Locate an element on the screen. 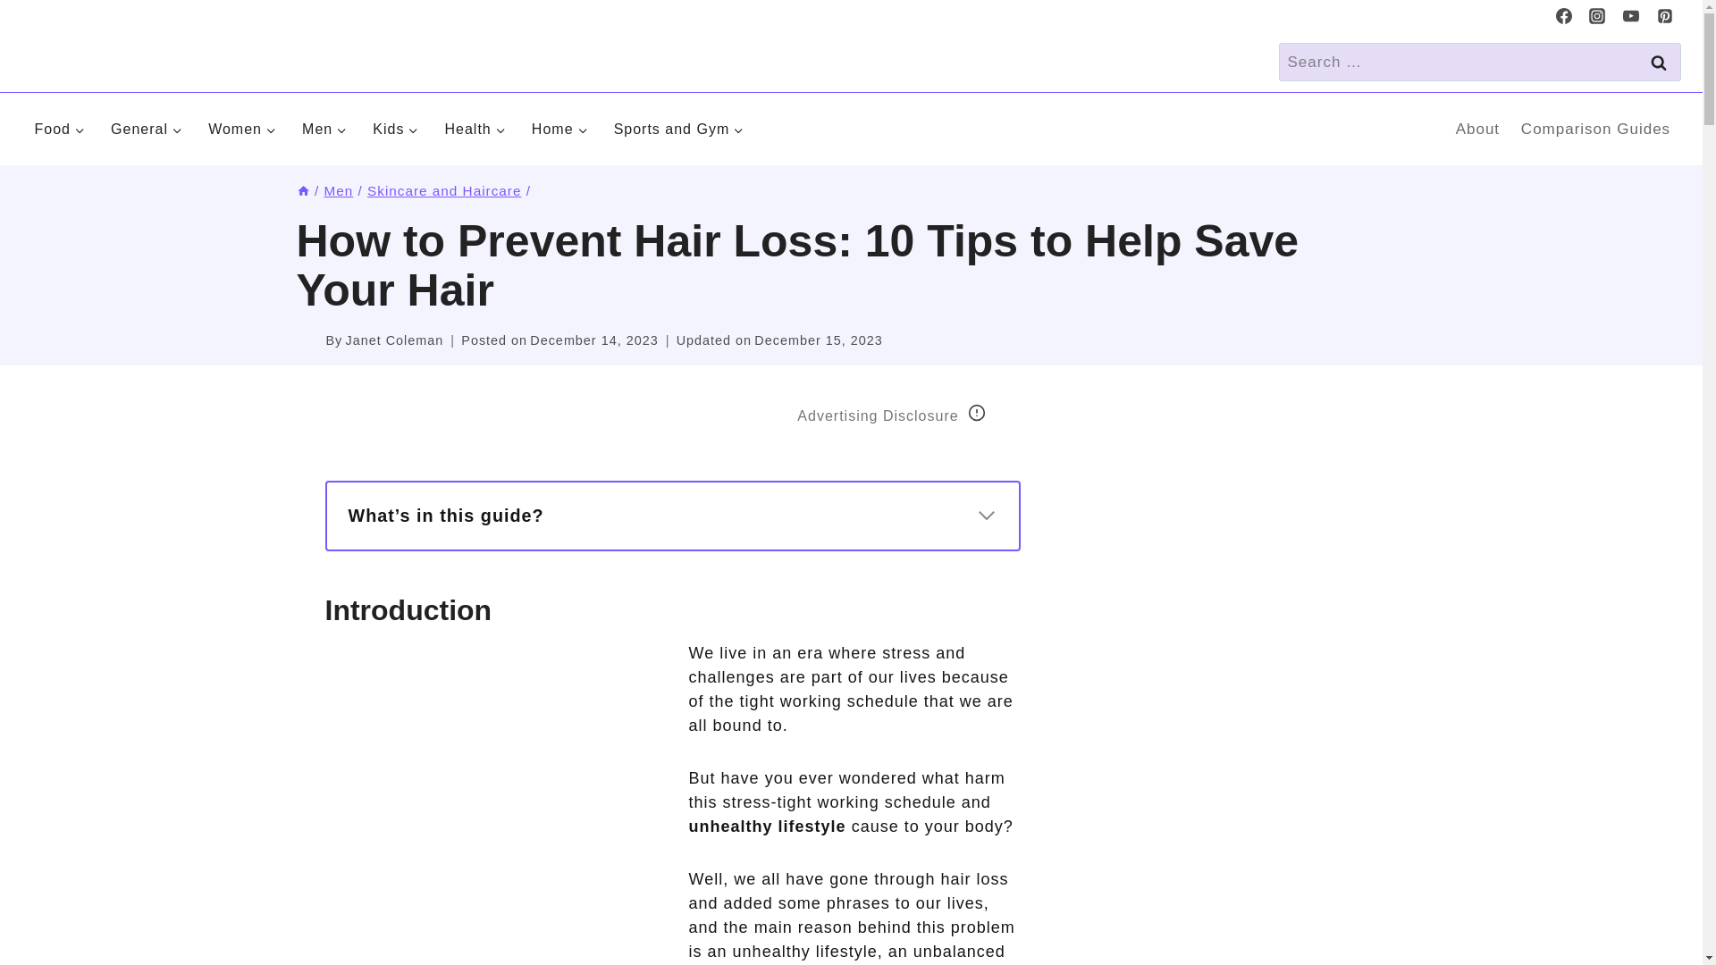 This screenshot has height=965, width=1716. Search is located at coordinates (1659, 61).